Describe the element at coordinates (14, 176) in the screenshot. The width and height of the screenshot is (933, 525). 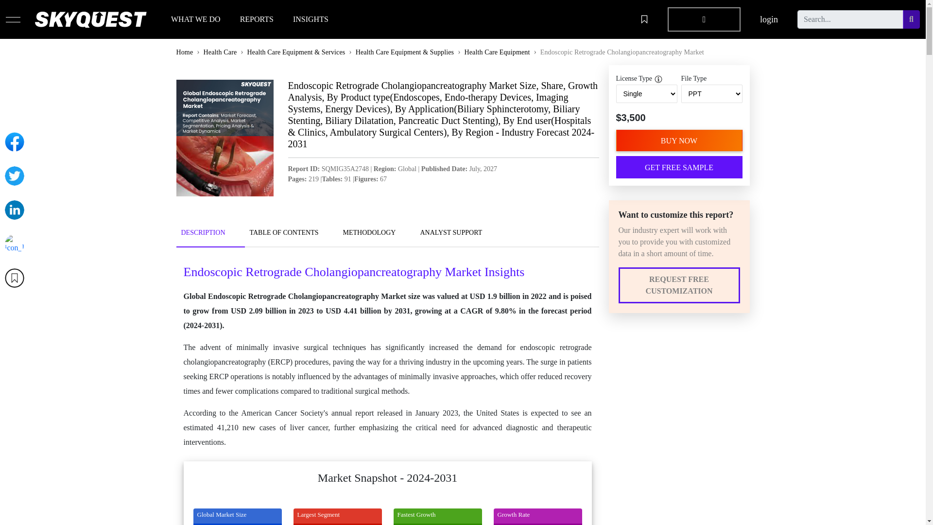
I see `Twitter` at that location.